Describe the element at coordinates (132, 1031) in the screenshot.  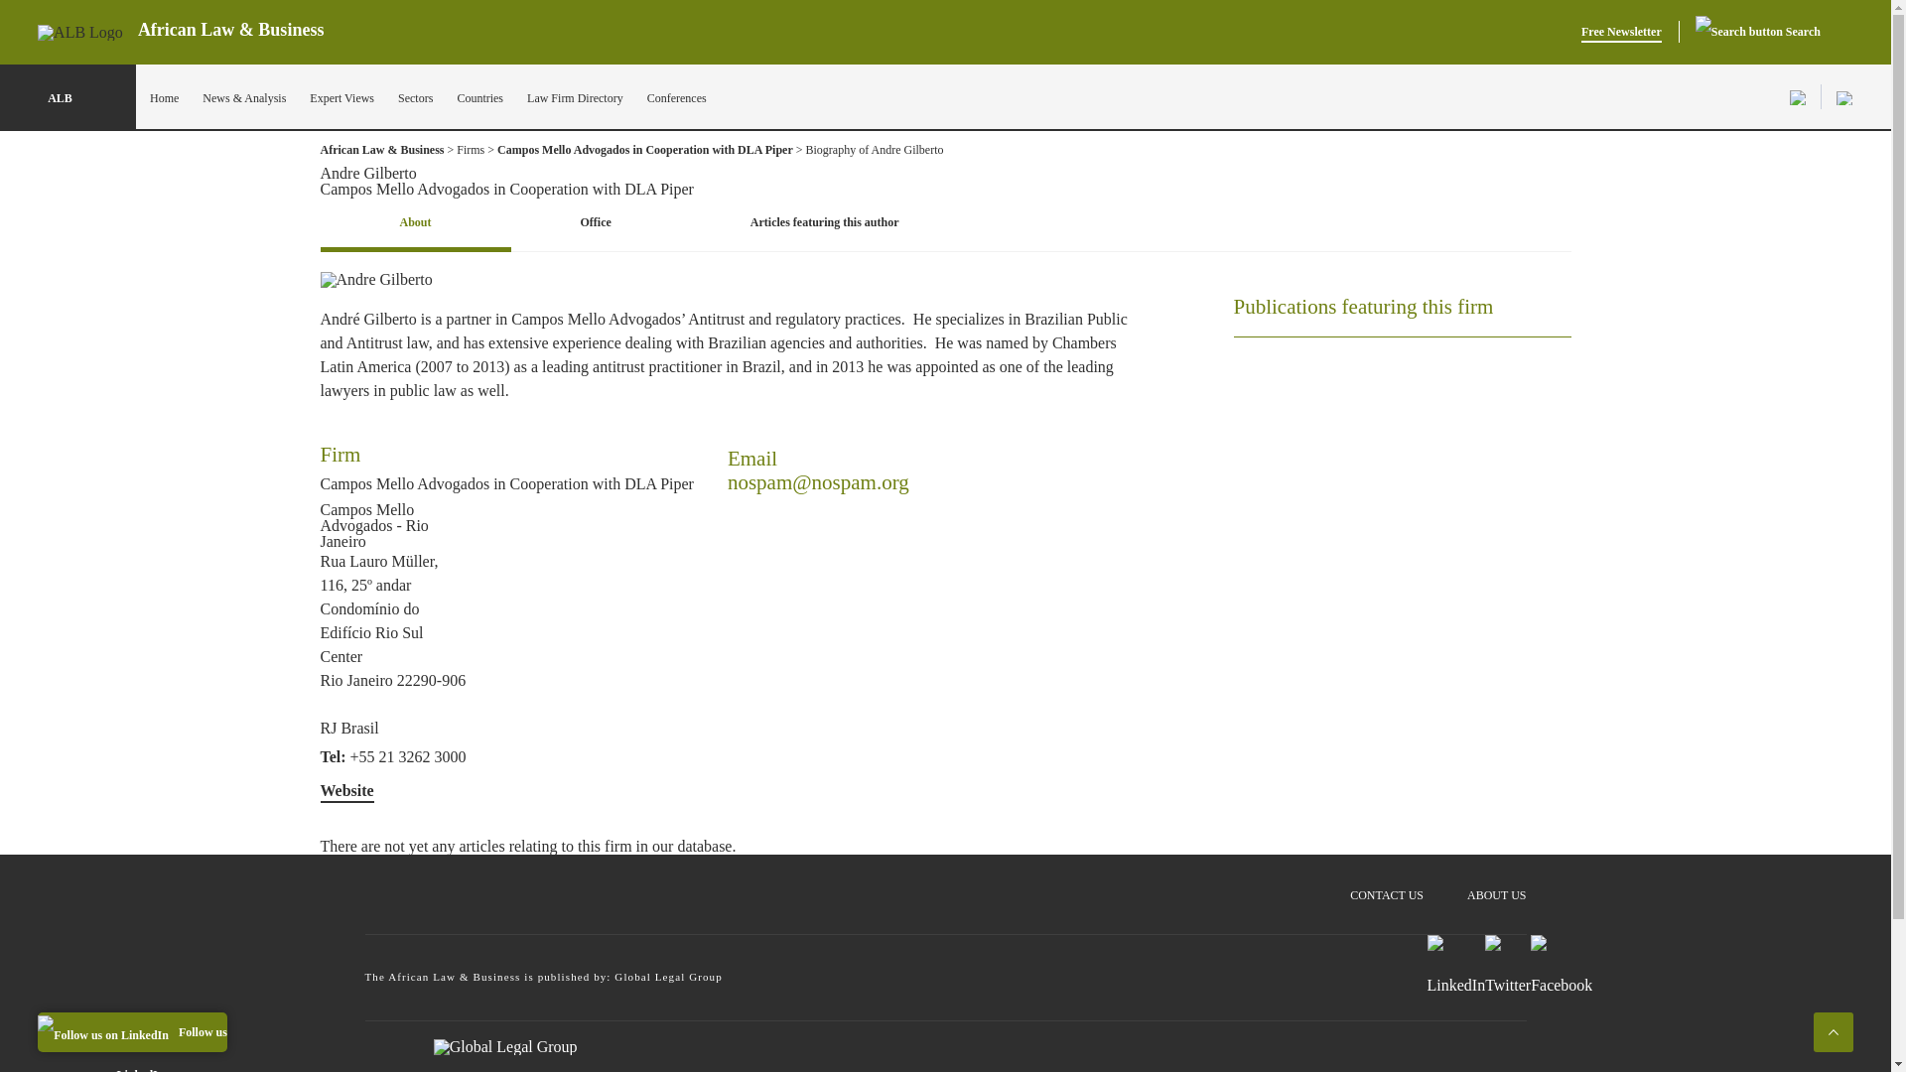
I see `Follow us on LinkedIn` at that location.